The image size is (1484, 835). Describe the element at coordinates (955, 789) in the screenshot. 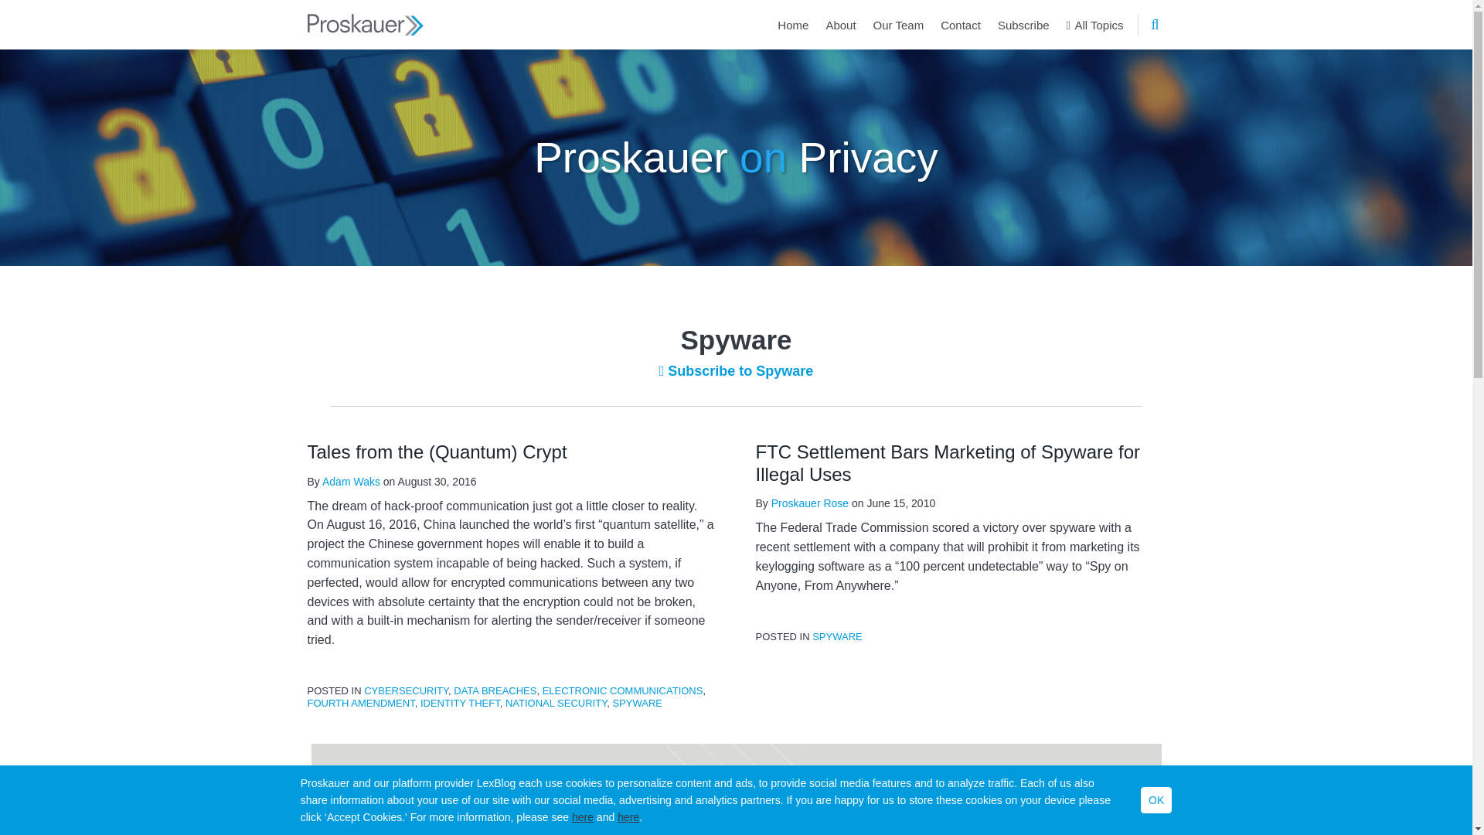

I see `Subscribe to this Blog` at that location.